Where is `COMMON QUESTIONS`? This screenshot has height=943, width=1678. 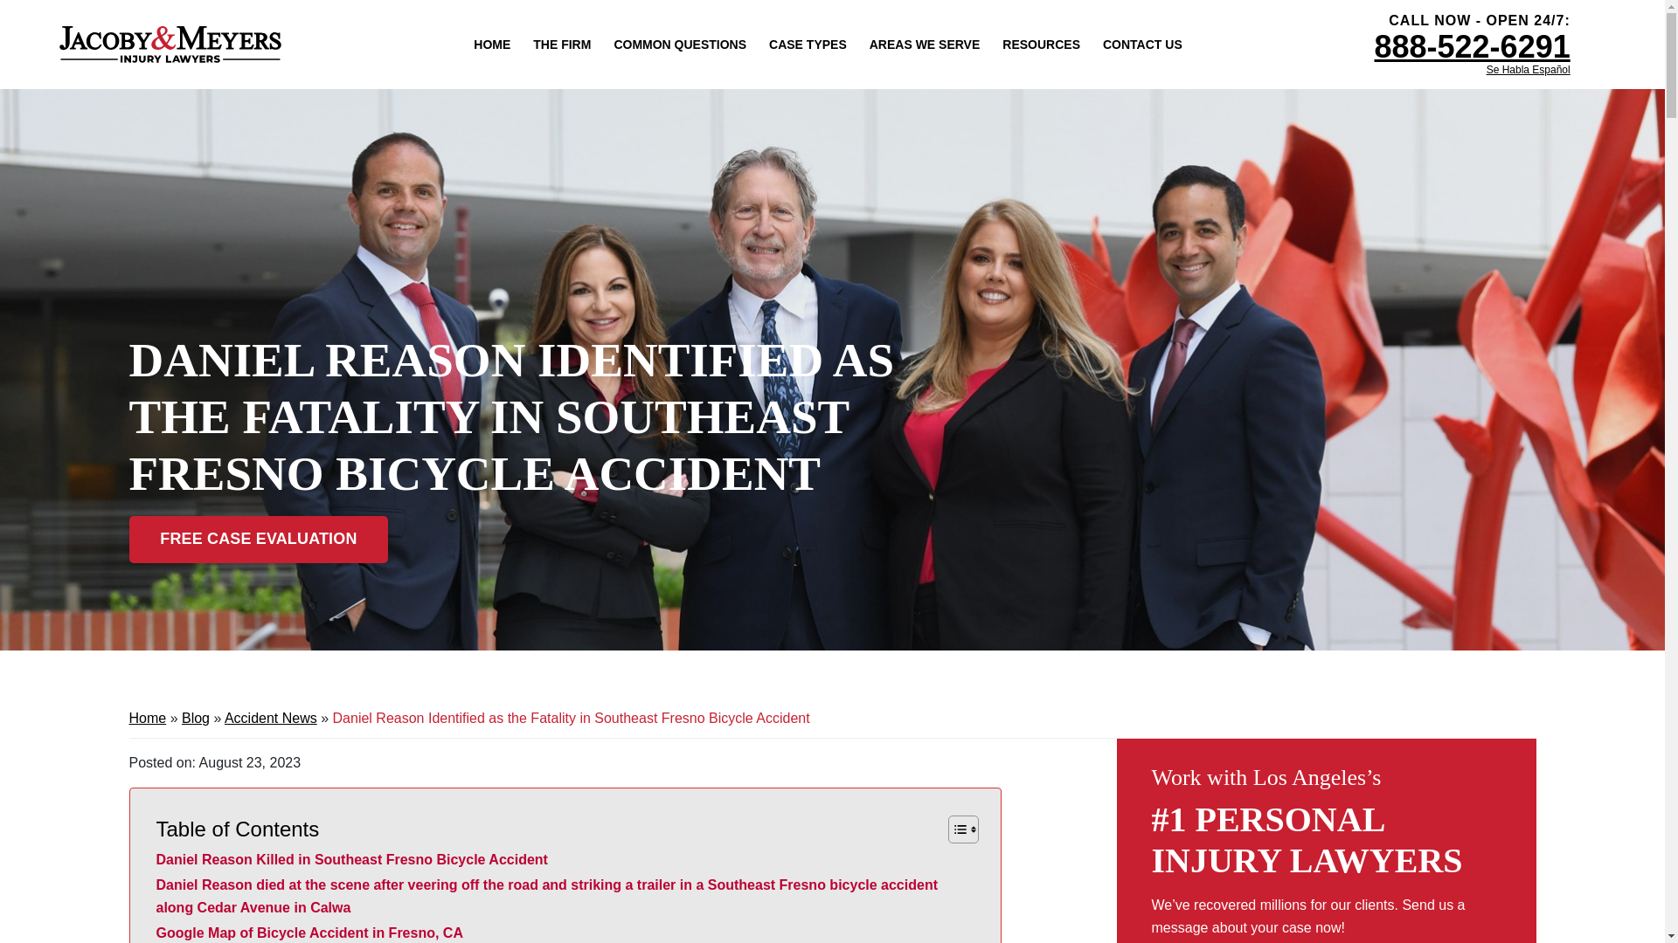 COMMON QUESTIONS is located at coordinates (679, 44).